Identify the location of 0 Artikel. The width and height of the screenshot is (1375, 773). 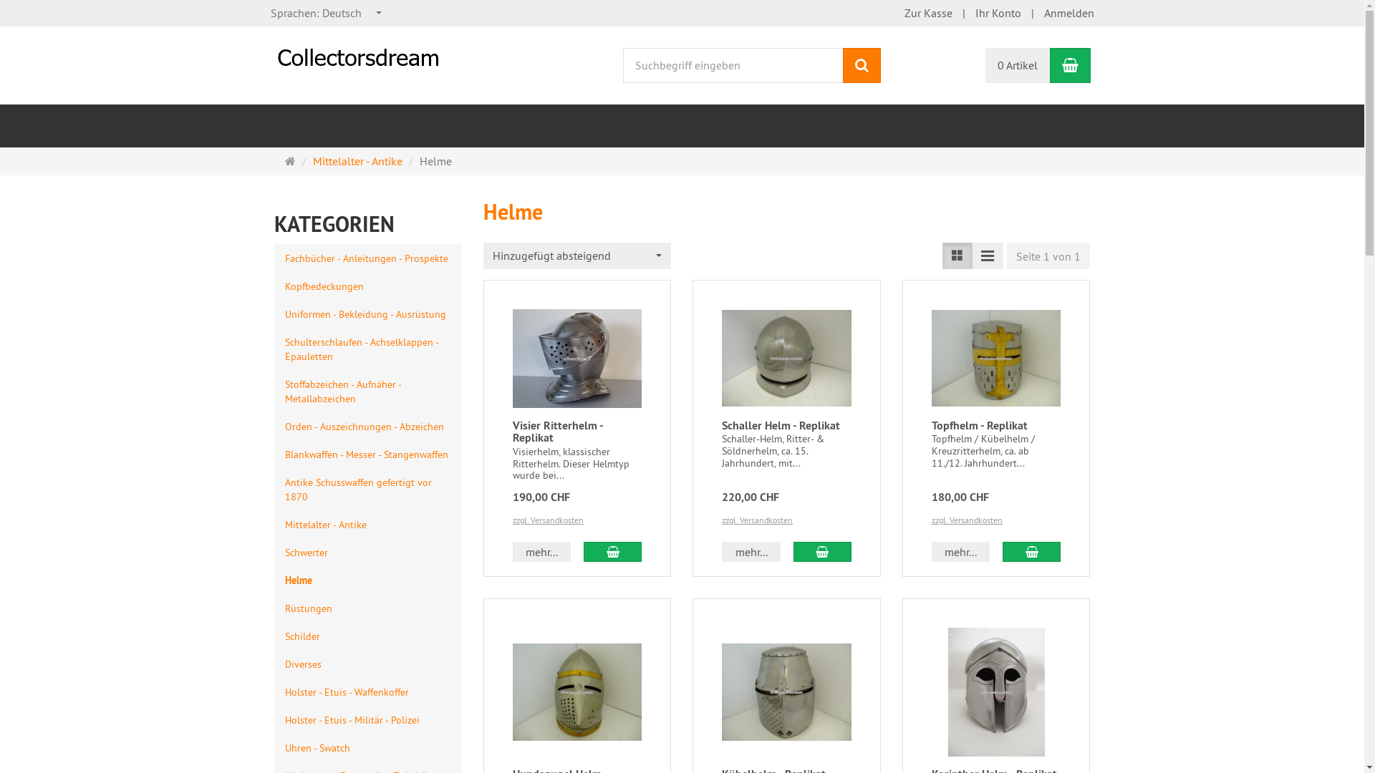
(1018, 66).